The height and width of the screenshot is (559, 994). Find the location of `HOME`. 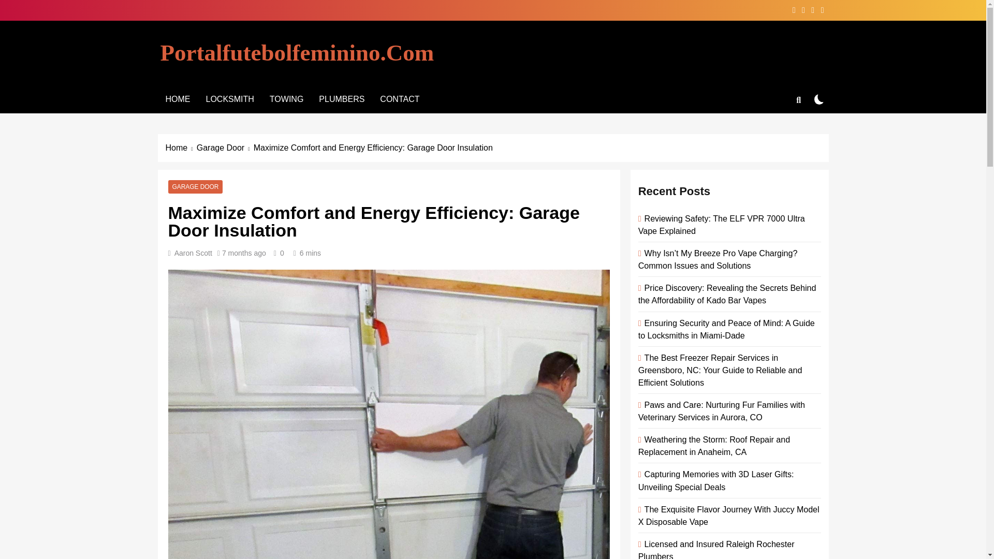

HOME is located at coordinates (177, 99).